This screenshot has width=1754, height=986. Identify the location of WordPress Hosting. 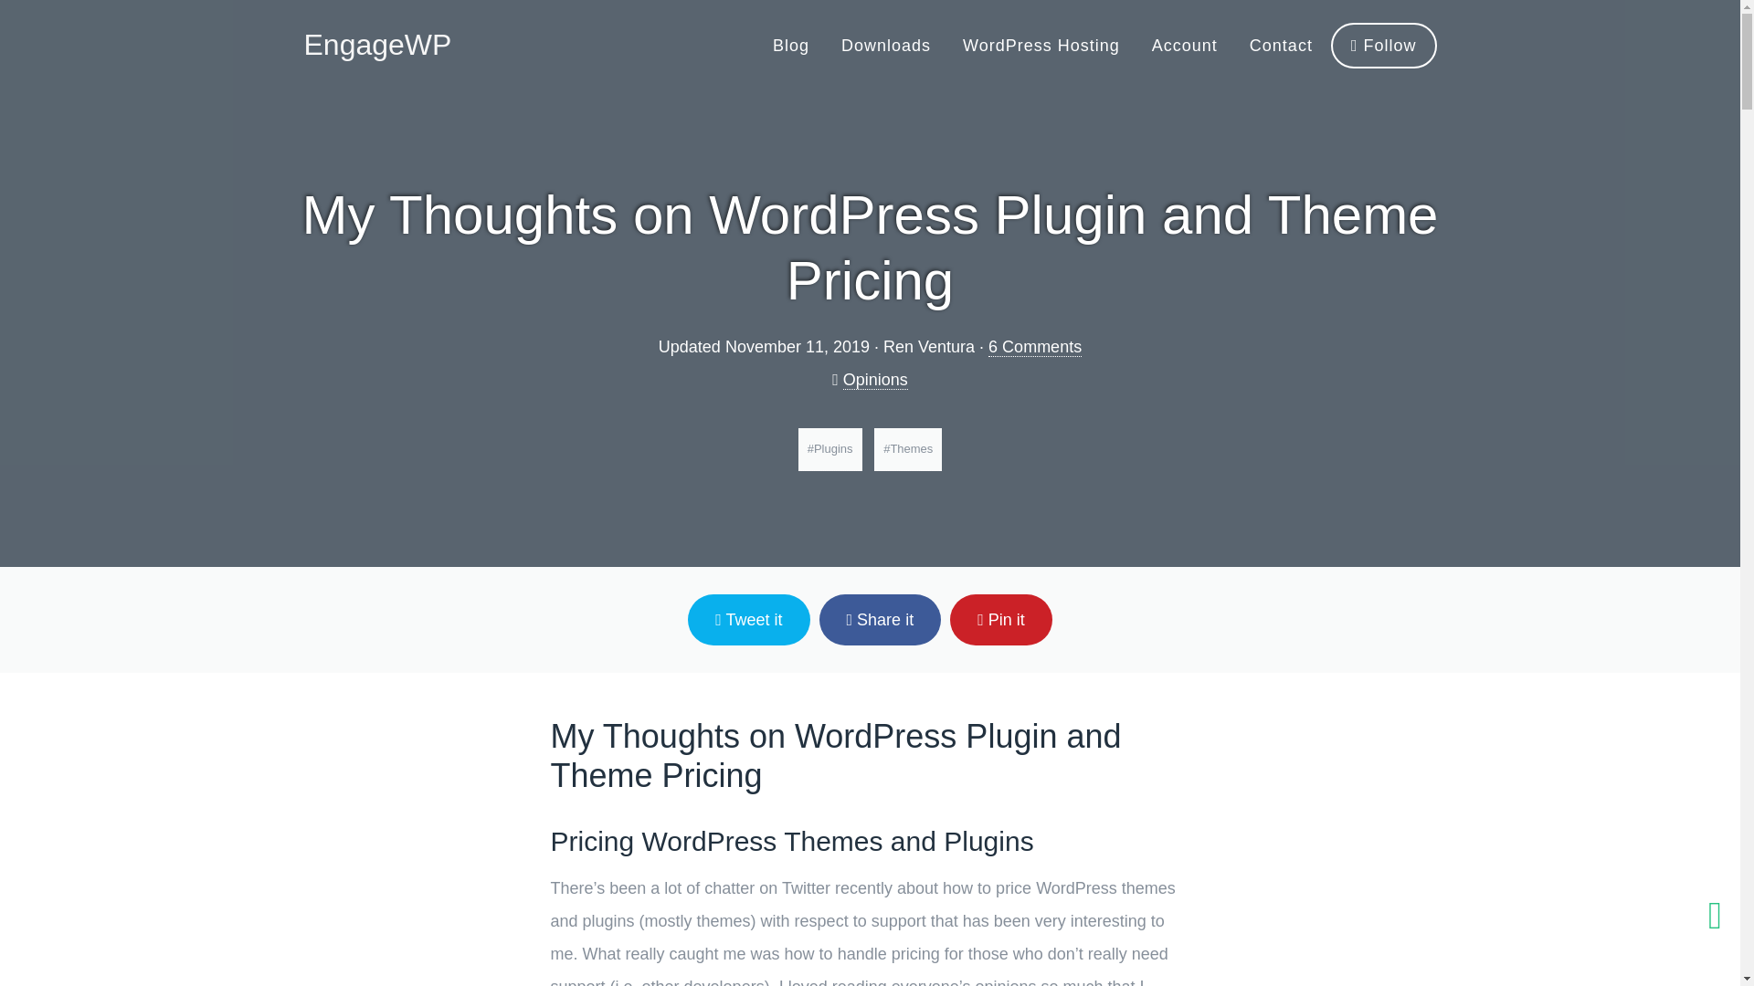
(1041, 46).